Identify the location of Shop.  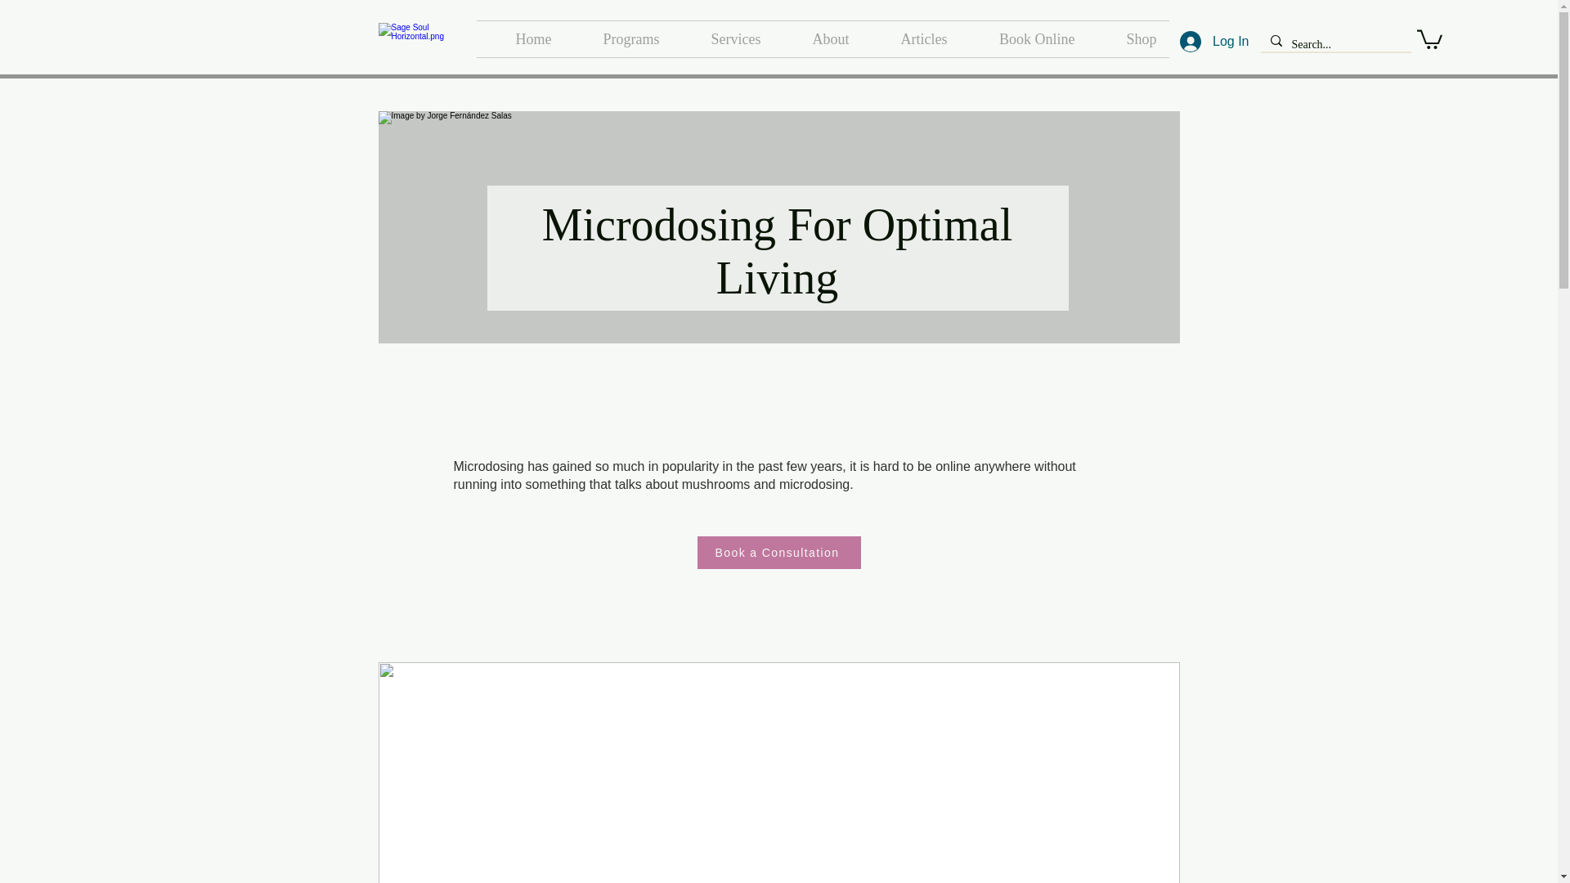
(1128, 39).